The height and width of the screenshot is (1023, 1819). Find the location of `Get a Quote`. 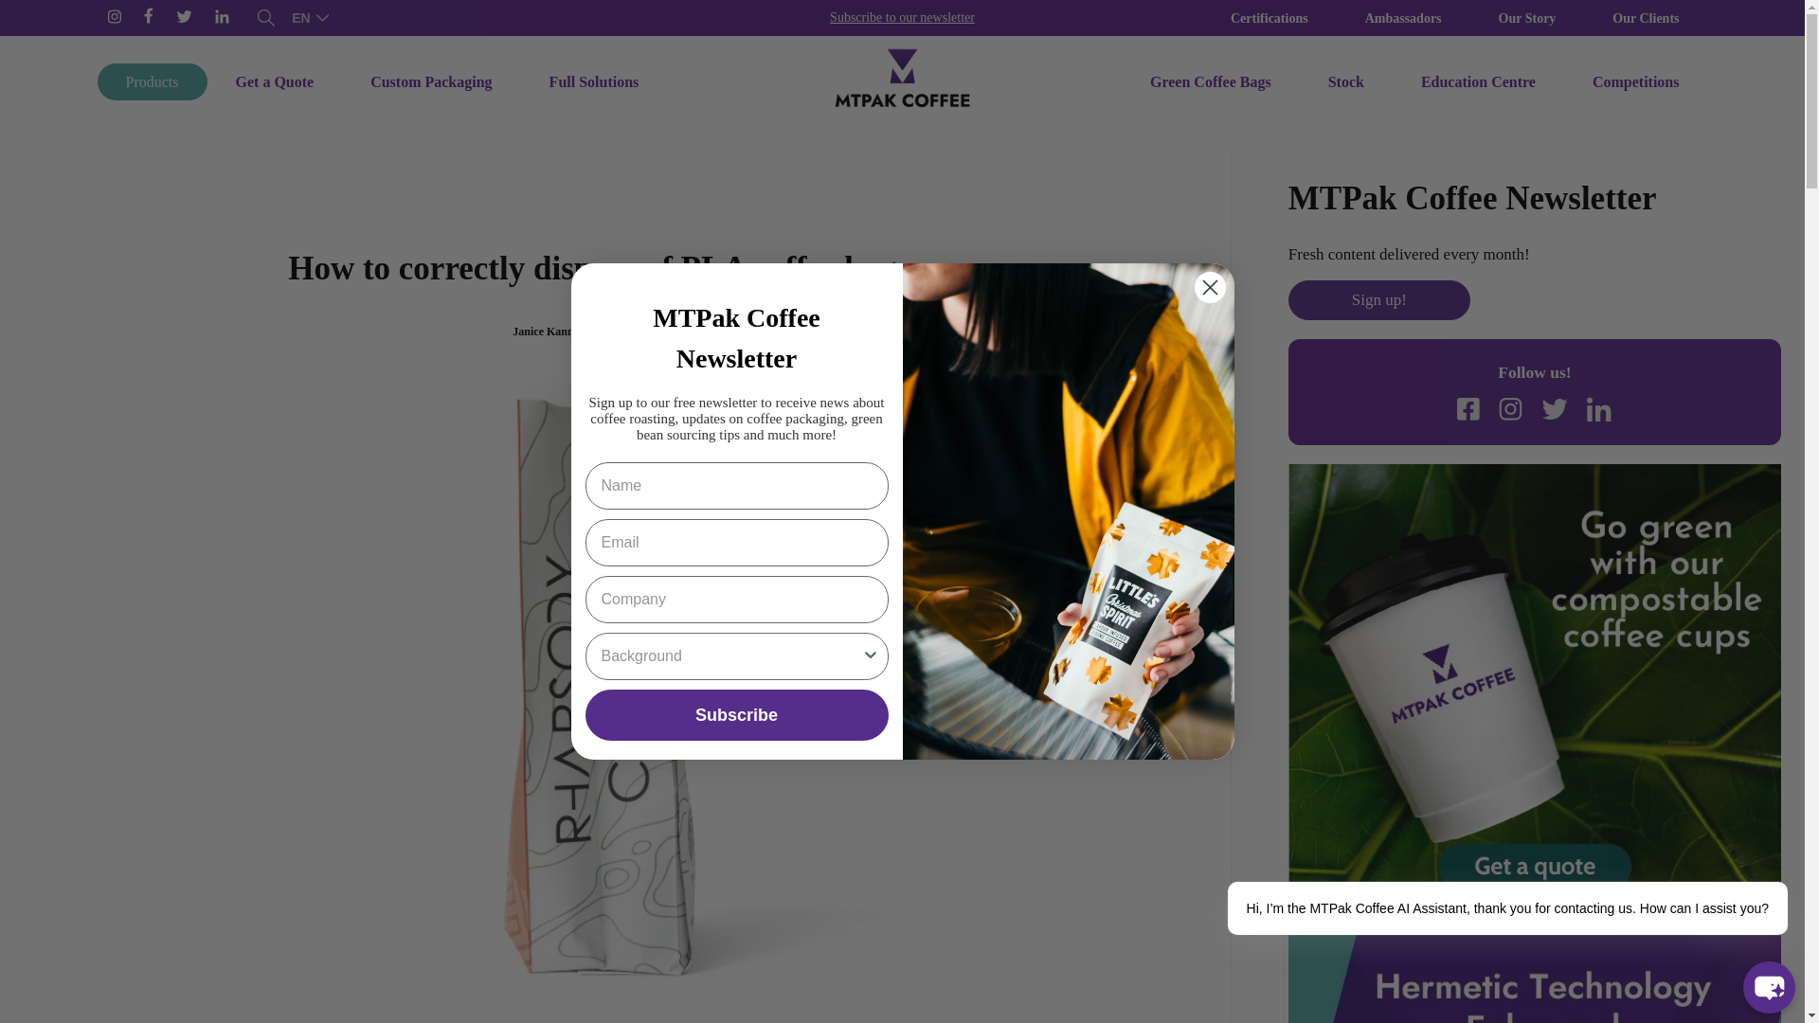

Get a Quote is located at coordinates (274, 81).